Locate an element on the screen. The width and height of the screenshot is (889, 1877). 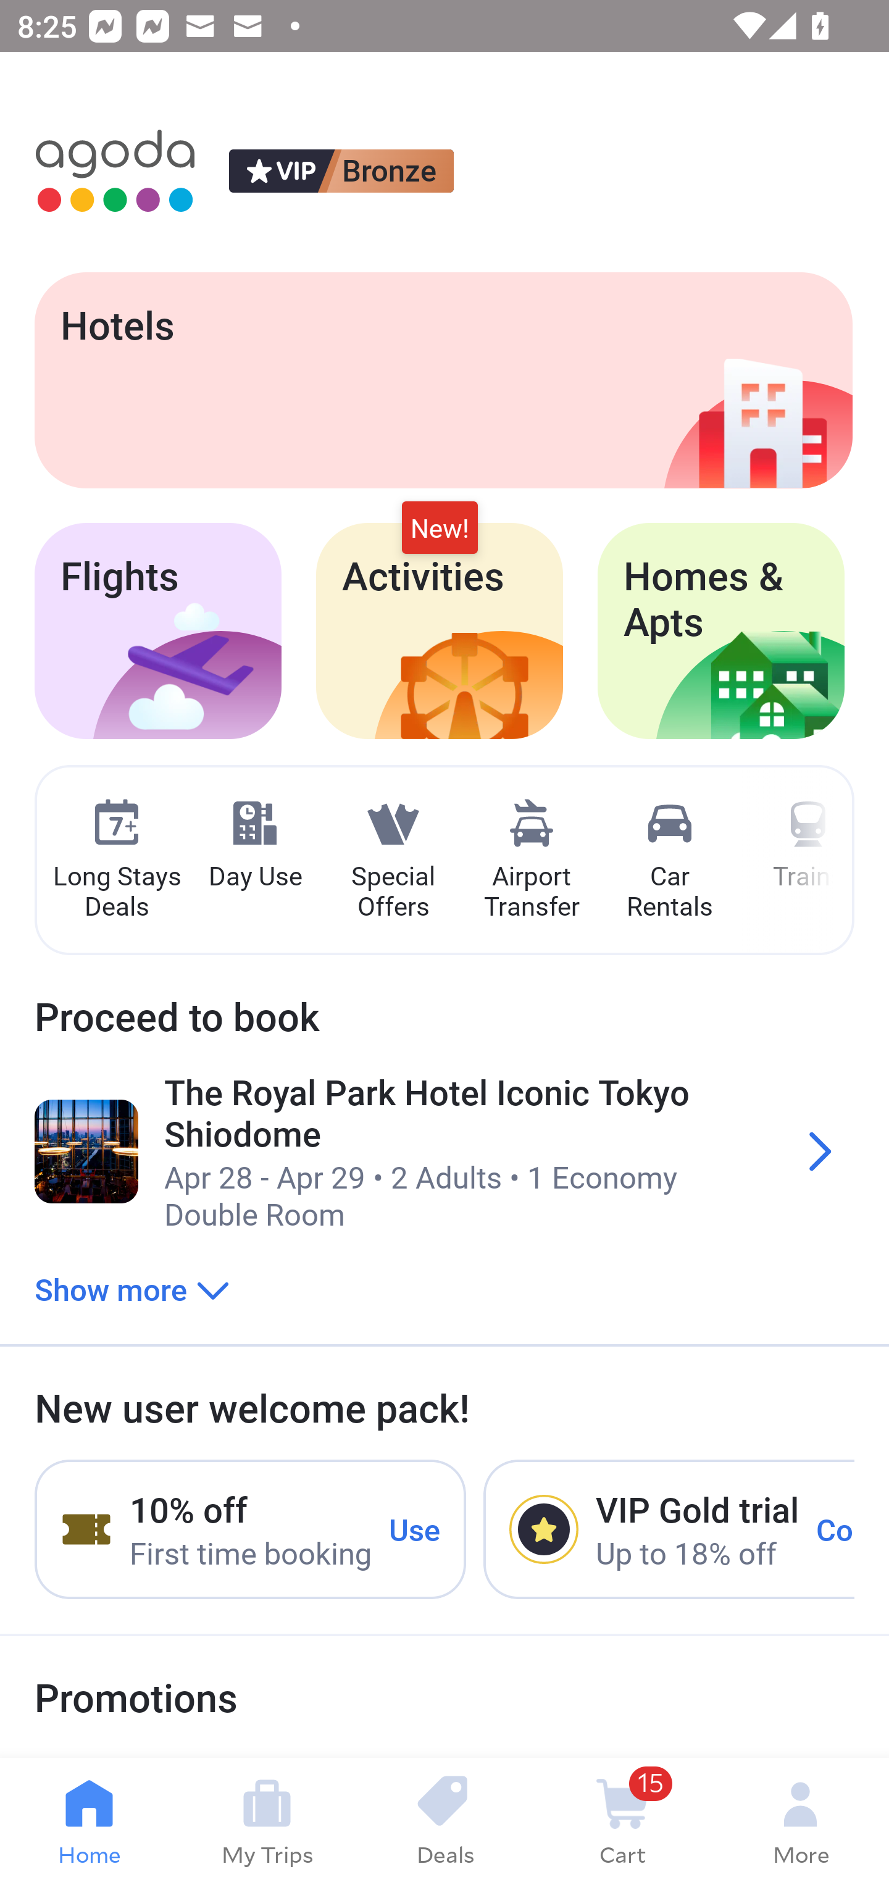
15 Cart is located at coordinates (622, 1818).